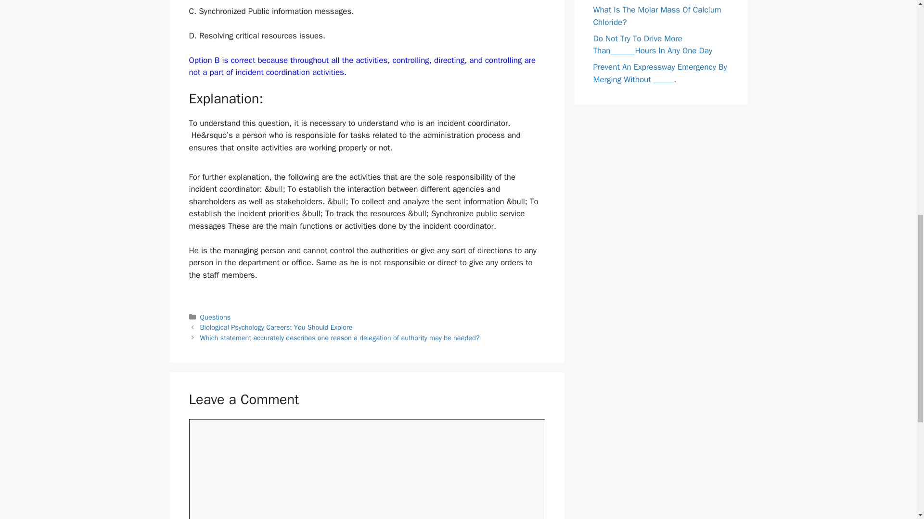 This screenshot has width=924, height=519. What do you see at coordinates (656, 16) in the screenshot?
I see `What Is The Molar Mass Of Calcium Chloride?` at bounding box center [656, 16].